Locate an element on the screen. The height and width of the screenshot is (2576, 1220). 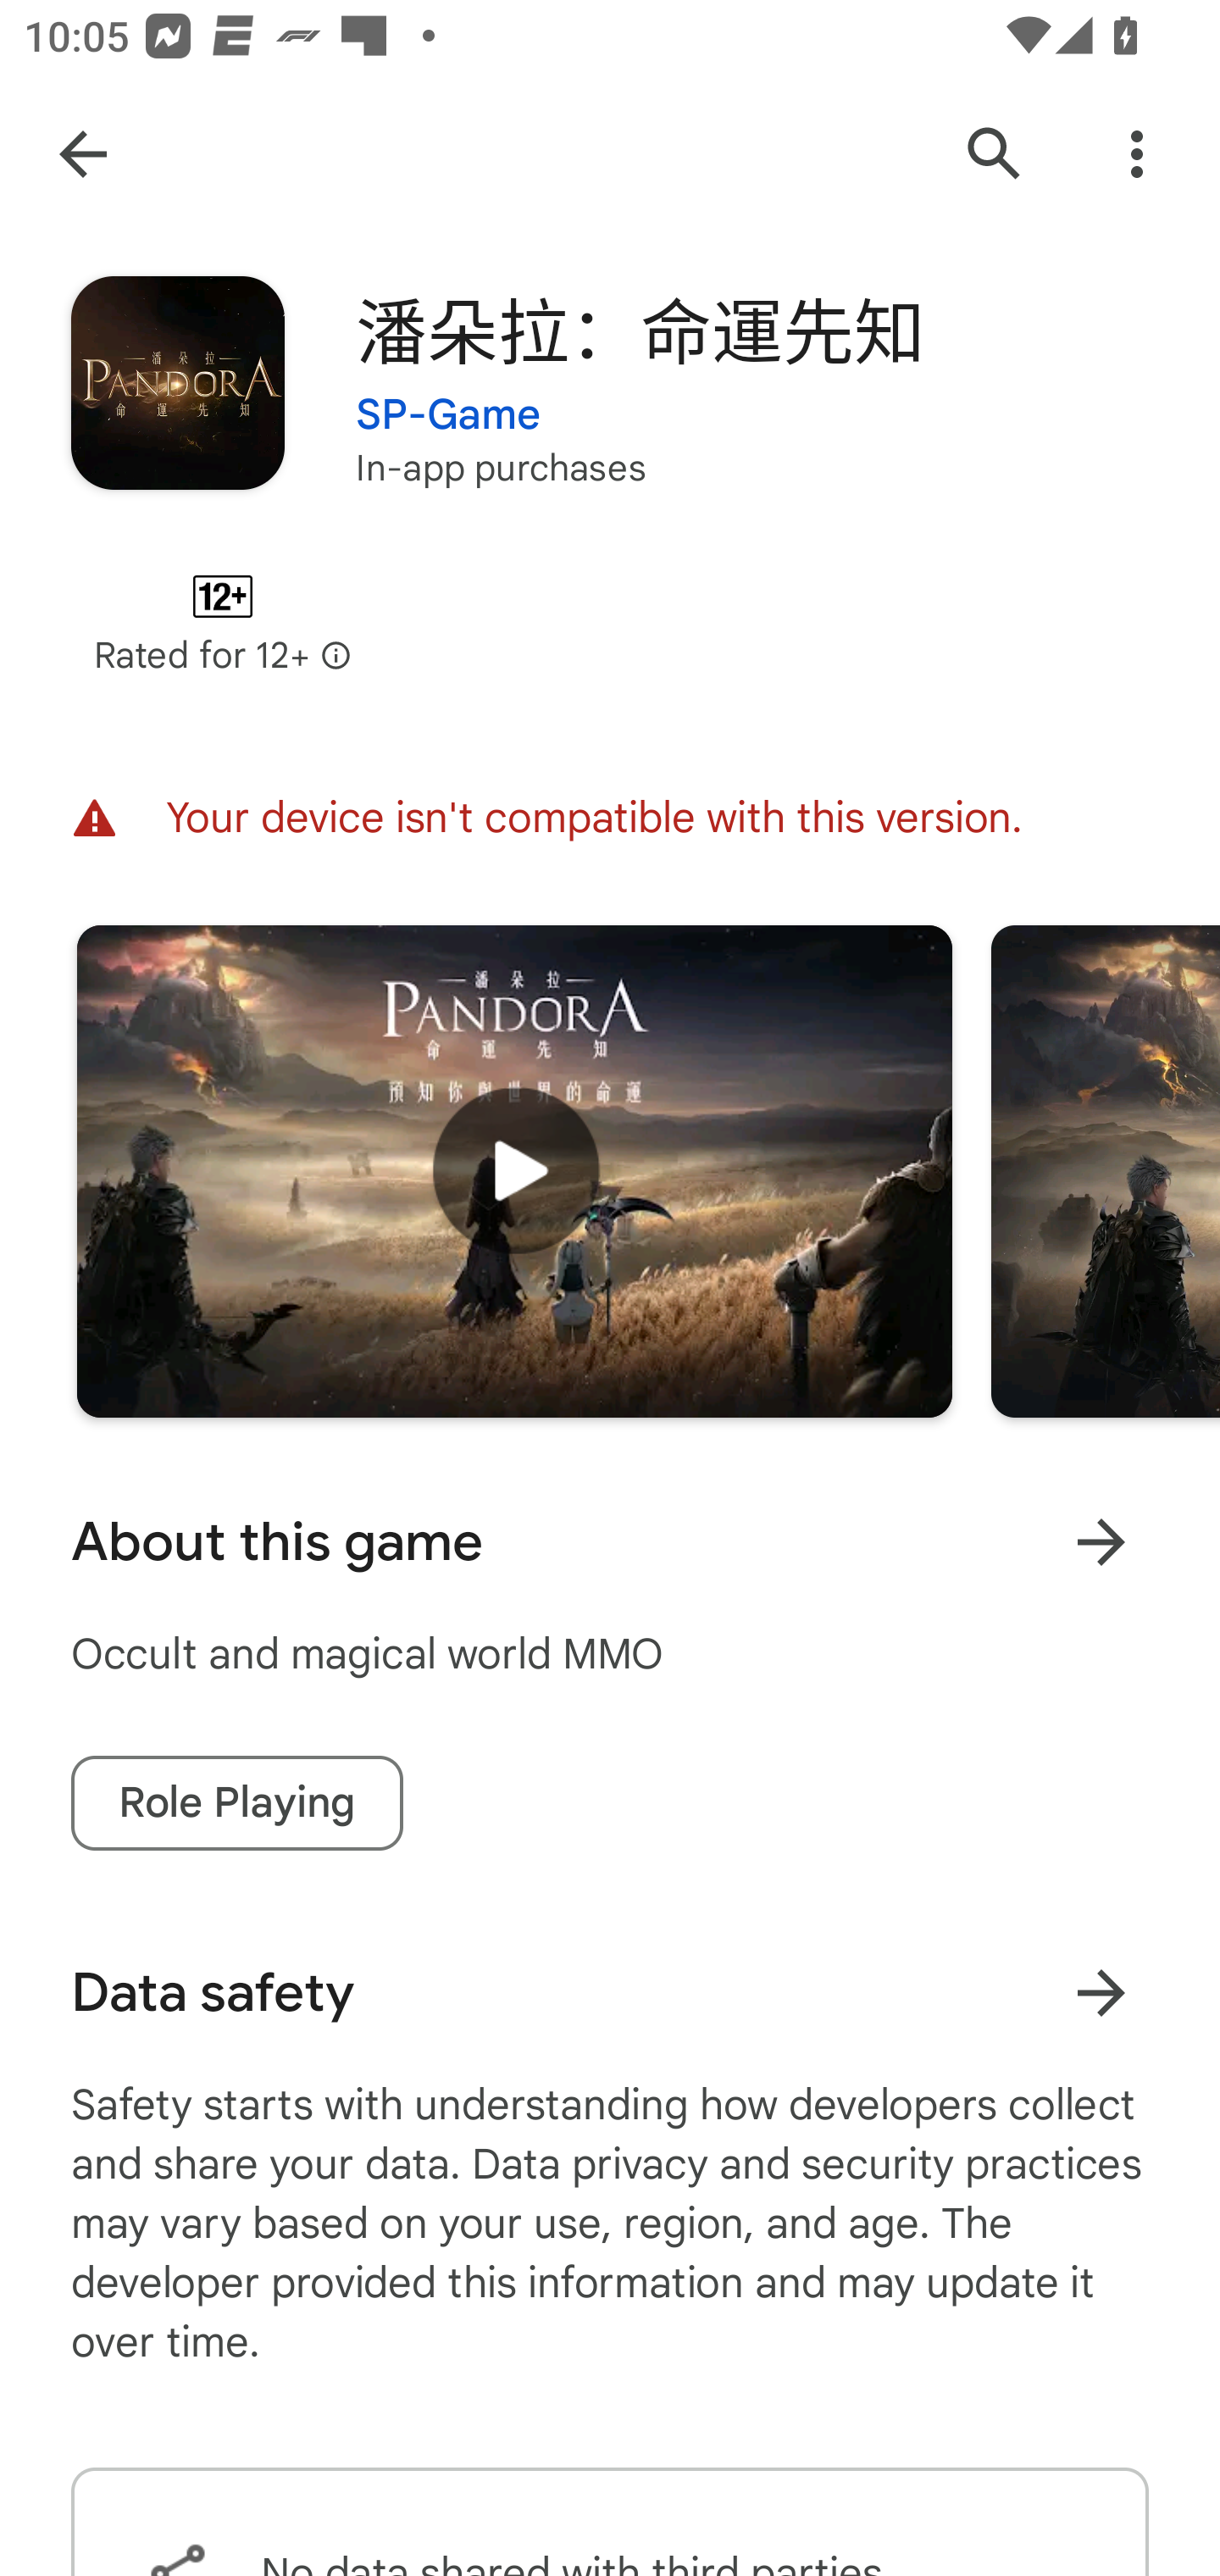
More Options is located at coordinates (1137, 154).